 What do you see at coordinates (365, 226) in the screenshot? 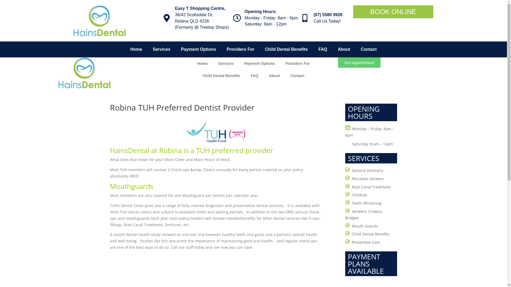
I see `Mouth Guards` at bounding box center [365, 226].